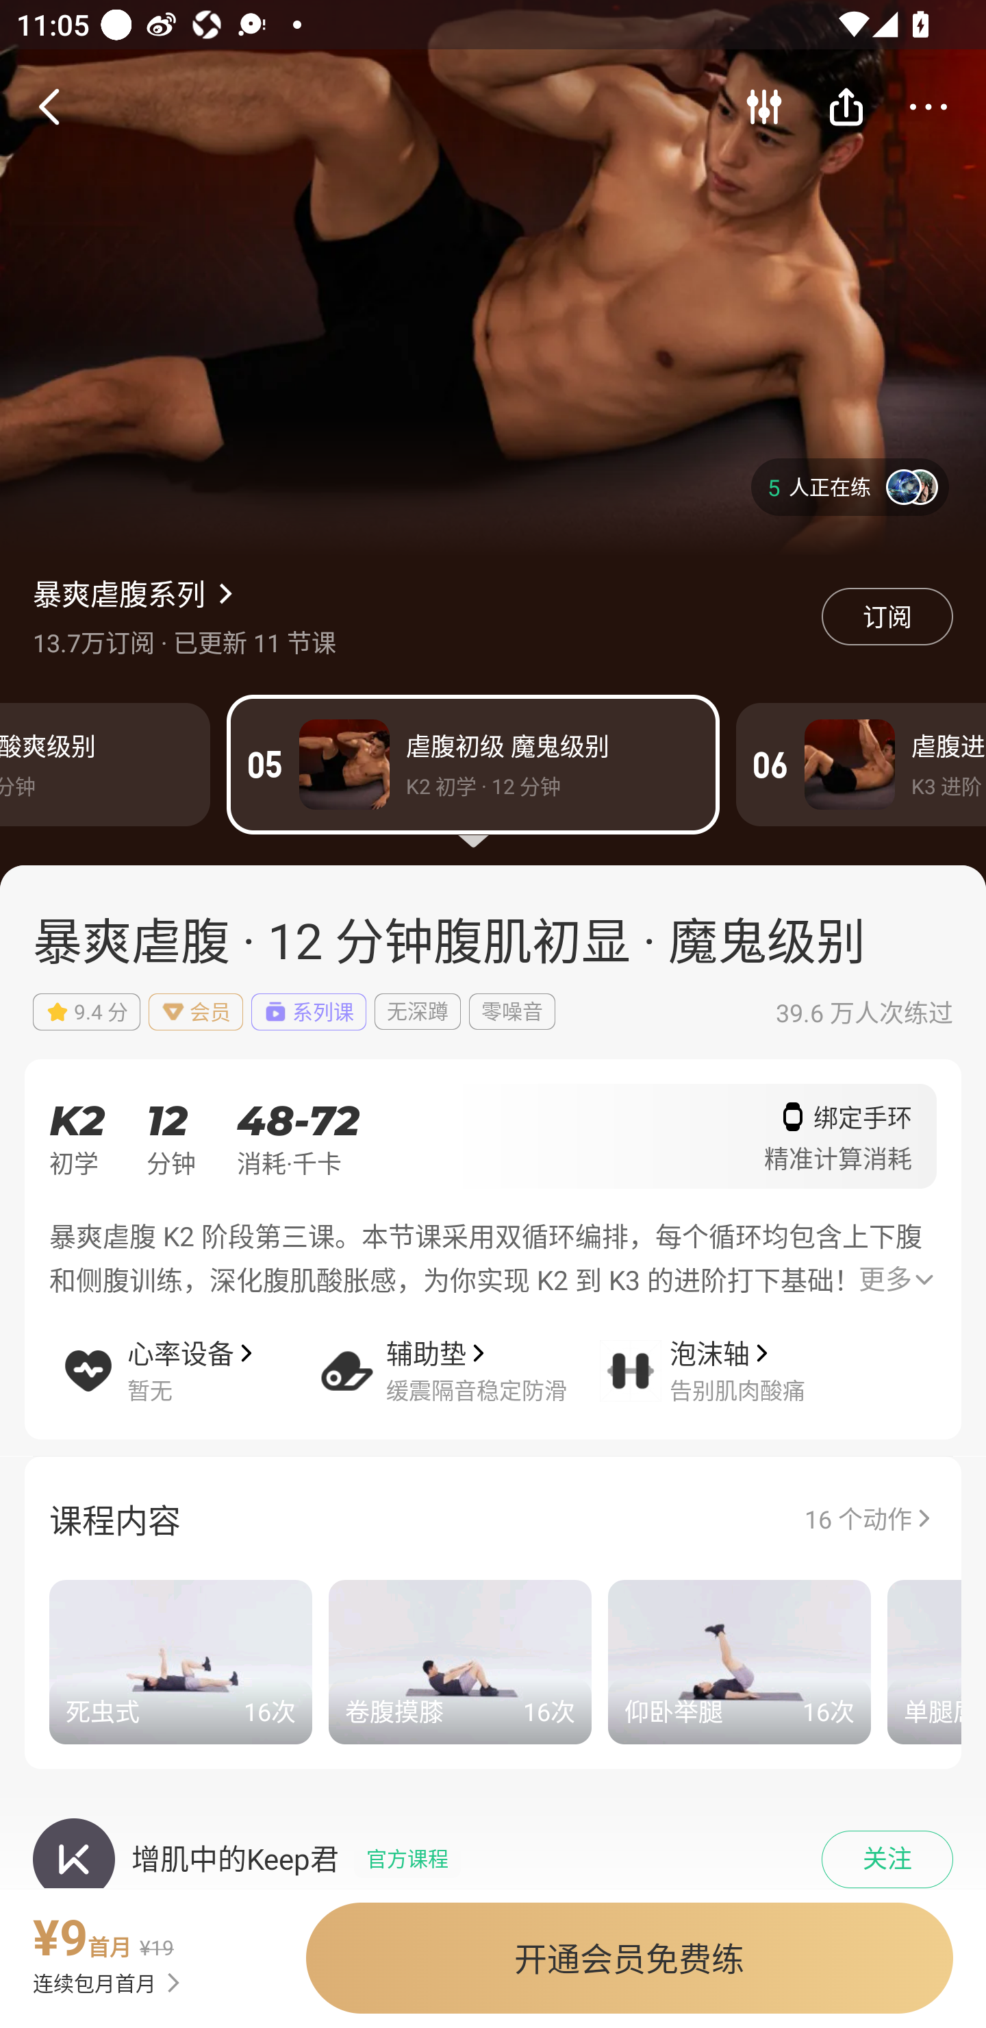 The width and height of the screenshot is (986, 2028). What do you see at coordinates (850, 486) in the screenshot?
I see `5 人正在练` at bounding box center [850, 486].